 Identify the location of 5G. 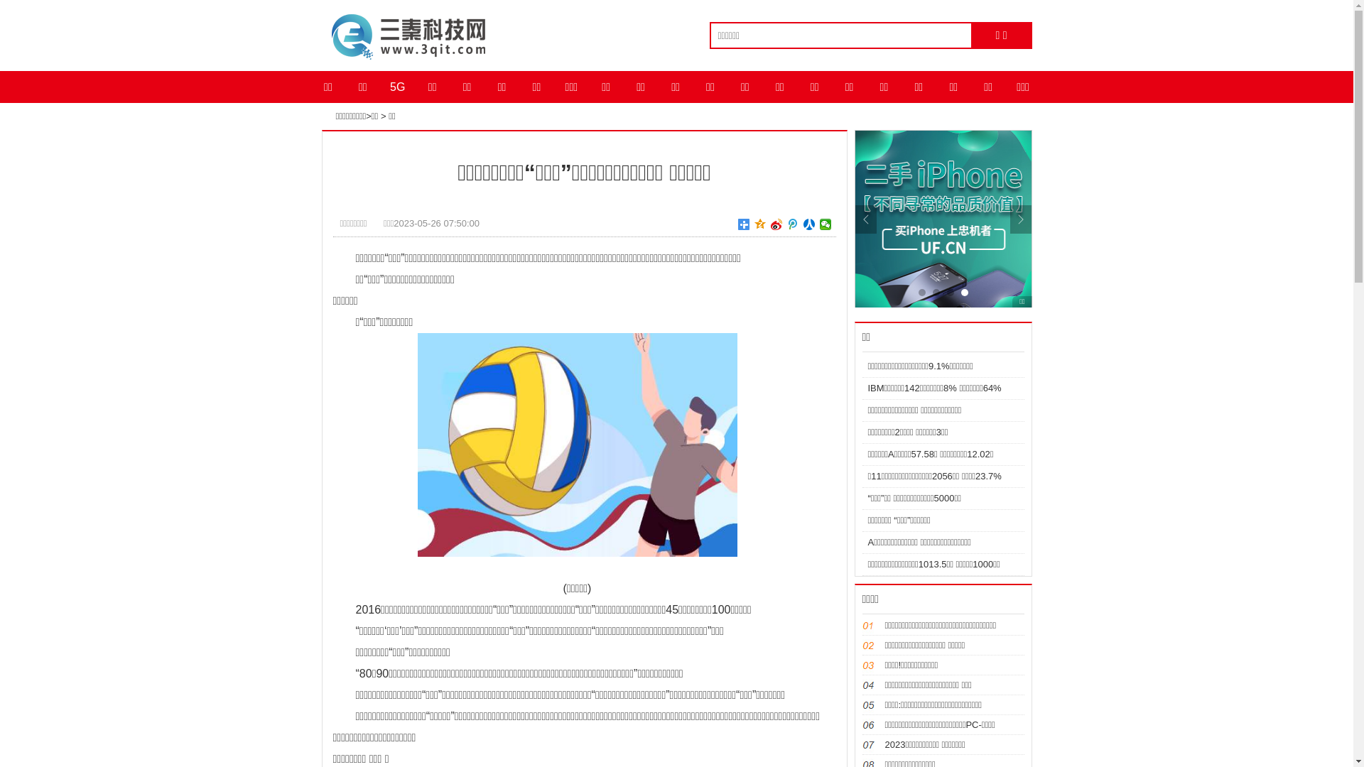
(398, 87).